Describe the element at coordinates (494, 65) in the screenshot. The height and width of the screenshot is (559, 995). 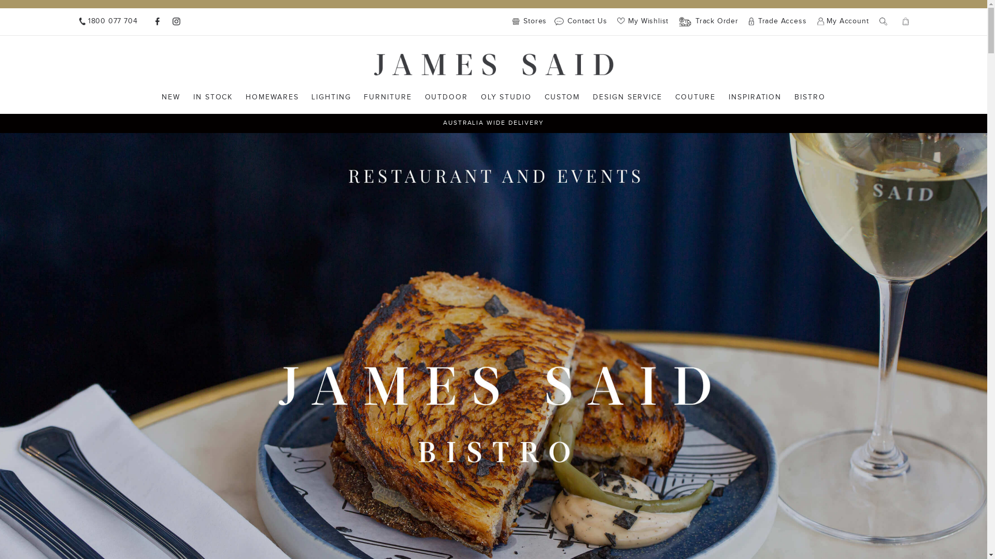
I see `Jamessaid` at that location.